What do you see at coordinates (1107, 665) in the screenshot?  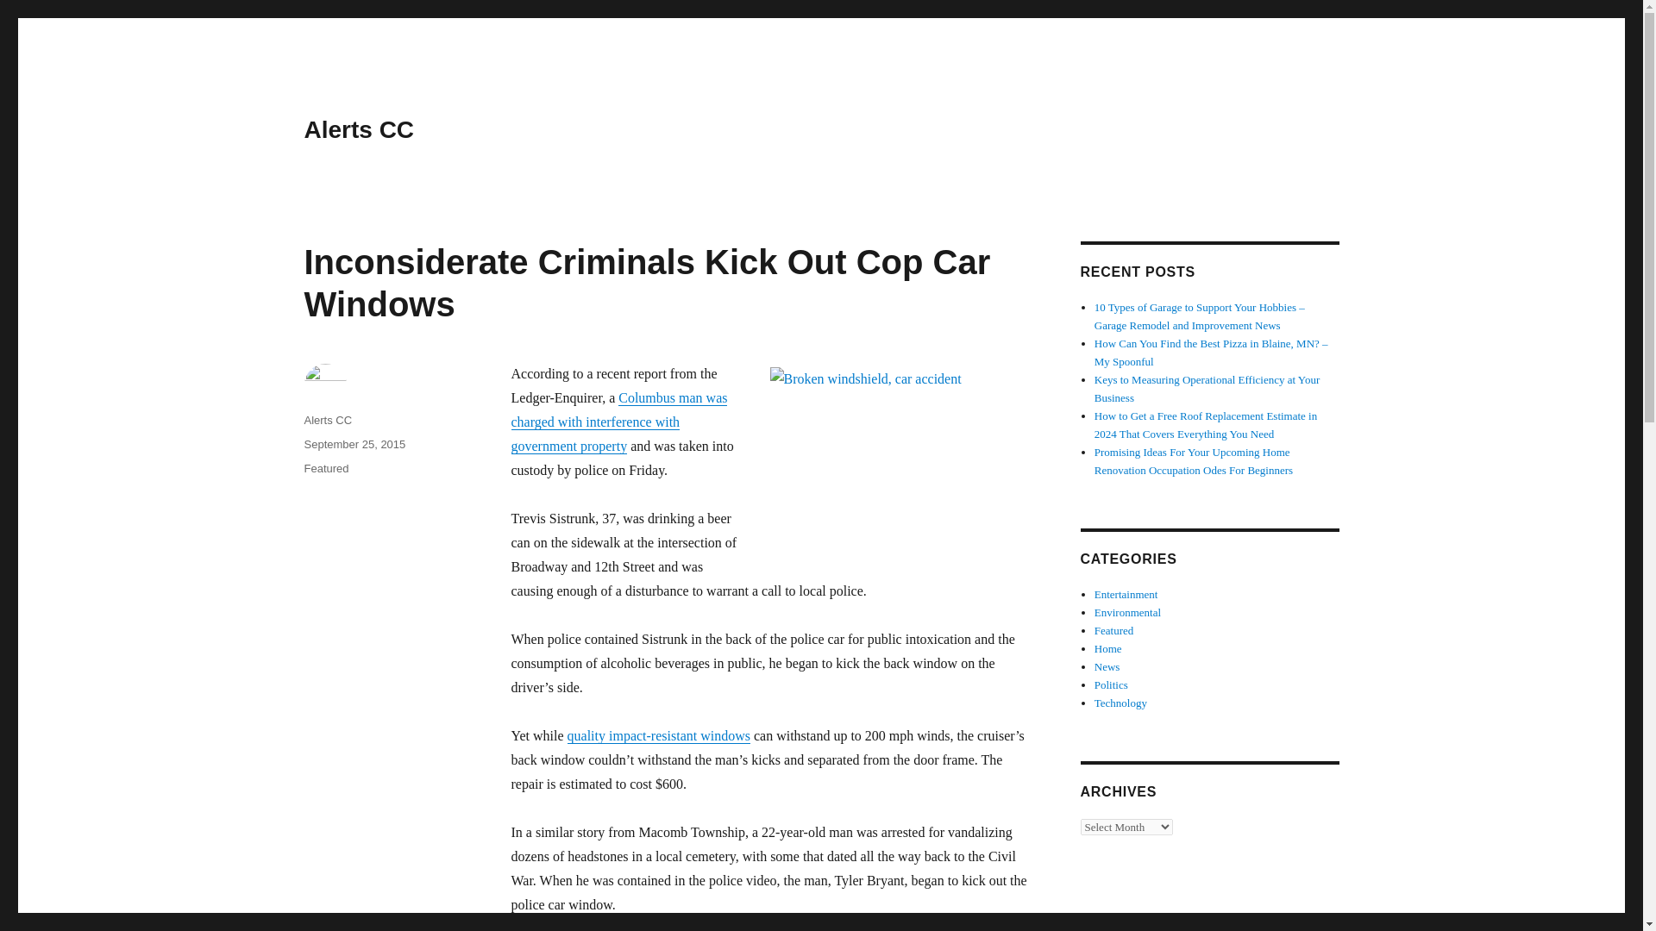 I see `News` at bounding box center [1107, 665].